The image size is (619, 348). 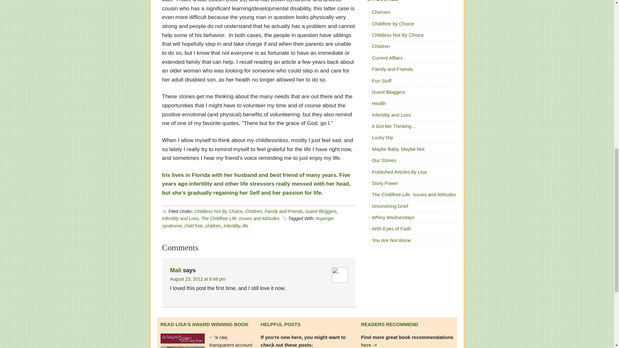 What do you see at coordinates (176, 270) in the screenshot?
I see `Mali` at bounding box center [176, 270].